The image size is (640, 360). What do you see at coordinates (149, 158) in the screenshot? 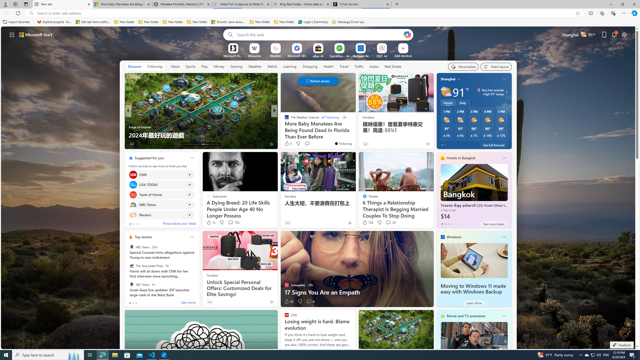
I see `Suggested for you` at bounding box center [149, 158].